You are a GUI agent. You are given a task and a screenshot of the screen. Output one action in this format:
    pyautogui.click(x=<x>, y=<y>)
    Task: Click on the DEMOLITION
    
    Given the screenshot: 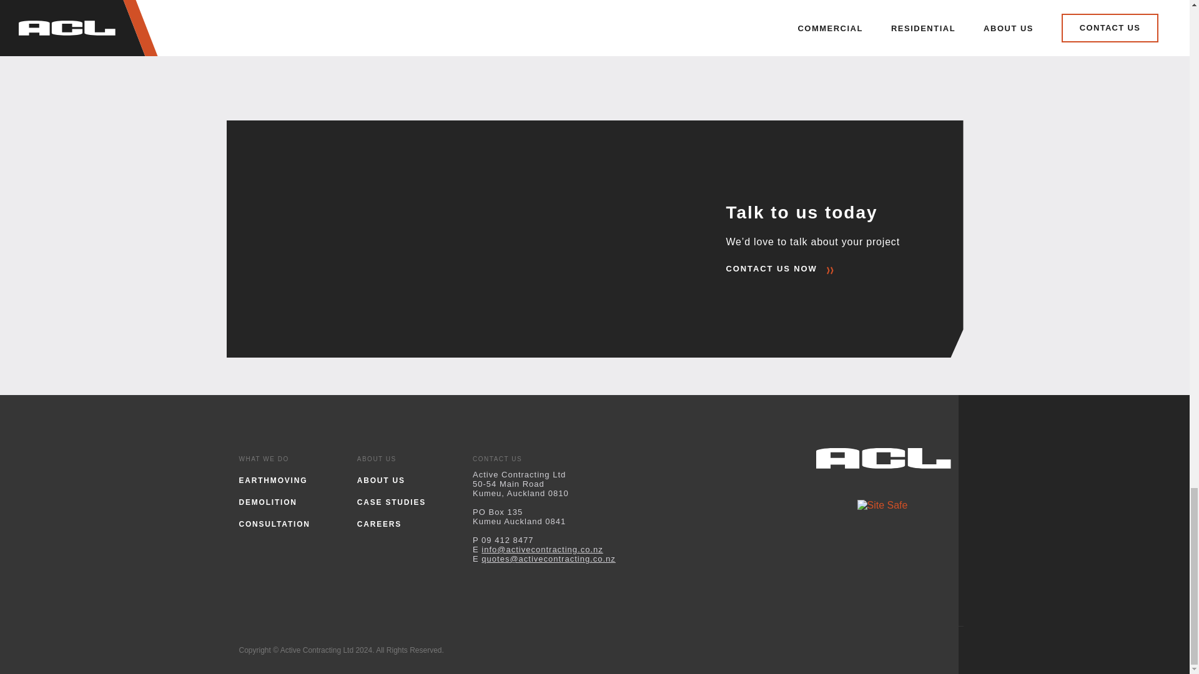 What is the action you would take?
    pyautogui.click(x=267, y=502)
    